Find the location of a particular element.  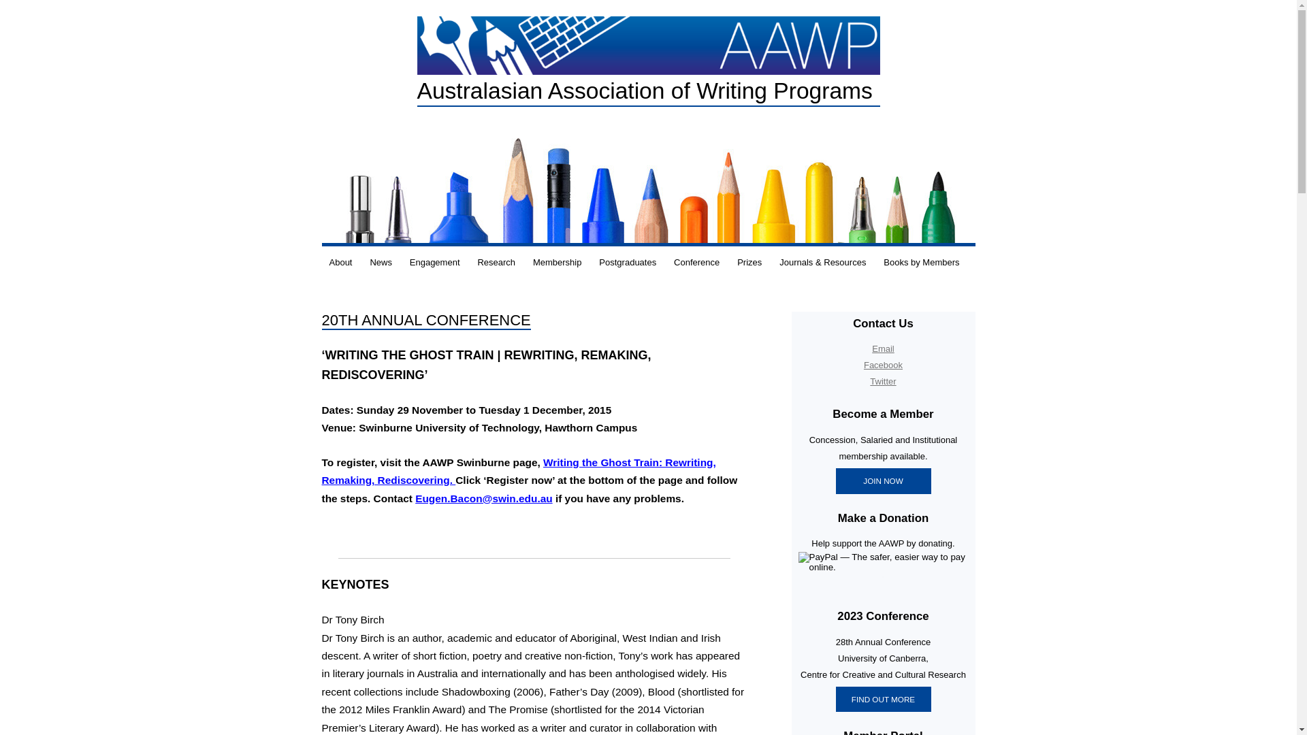

News is located at coordinates (381, 263).